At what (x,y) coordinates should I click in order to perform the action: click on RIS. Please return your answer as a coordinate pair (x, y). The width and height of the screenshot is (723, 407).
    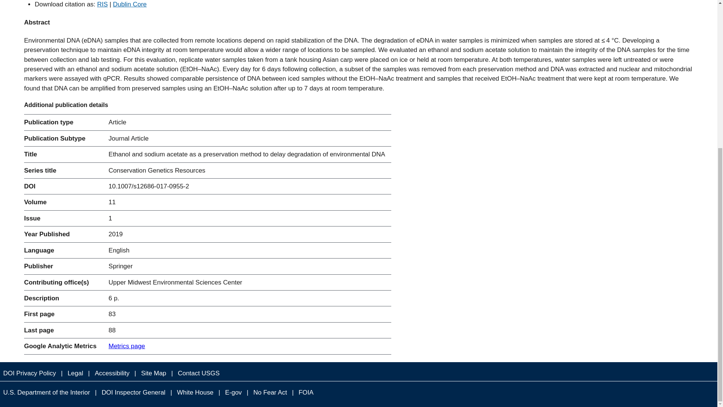
    Looking at the image, I should click on (102, 4).